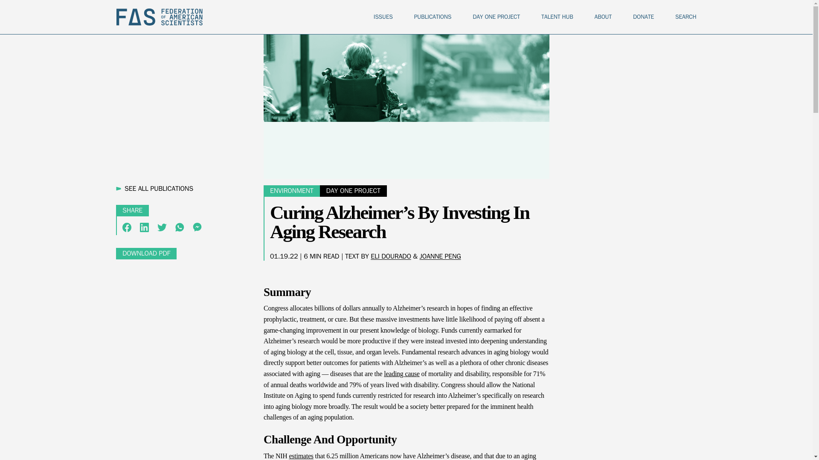  What do you see at coordinates (603, 17) in the screenshot?
I see `ABOUT` at bounding box center [603, 17].